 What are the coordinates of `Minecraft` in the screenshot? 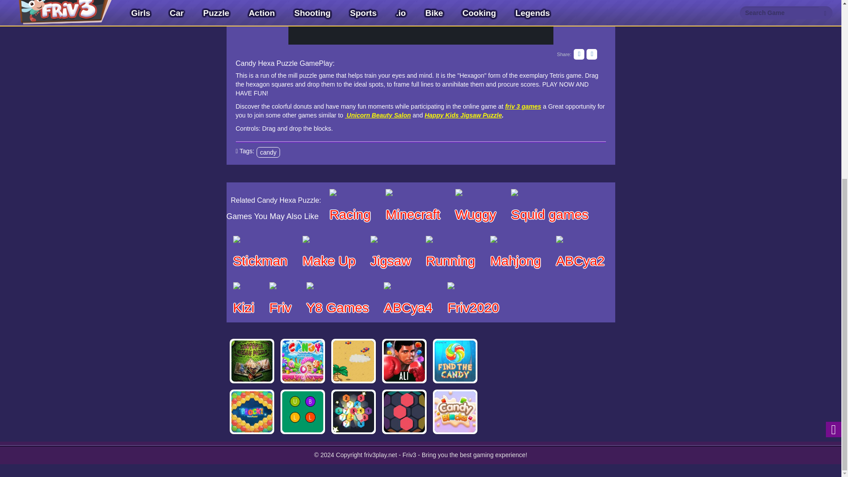 It's located at (413, 206).